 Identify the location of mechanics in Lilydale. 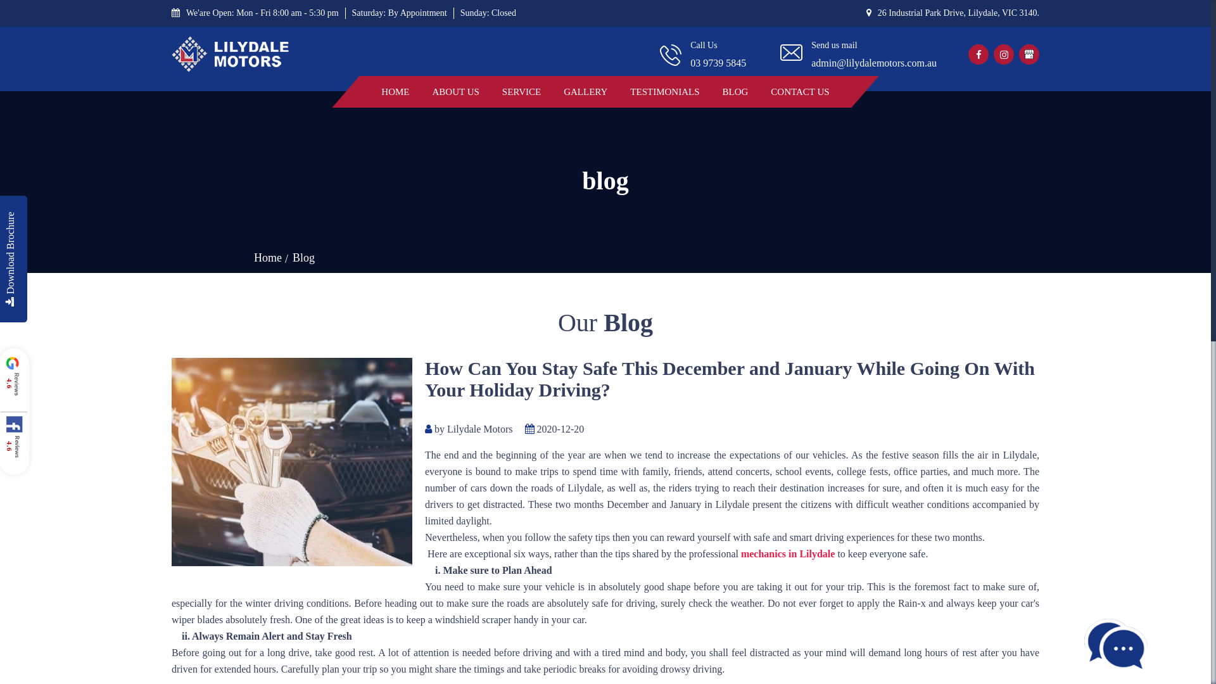
(788, 554).